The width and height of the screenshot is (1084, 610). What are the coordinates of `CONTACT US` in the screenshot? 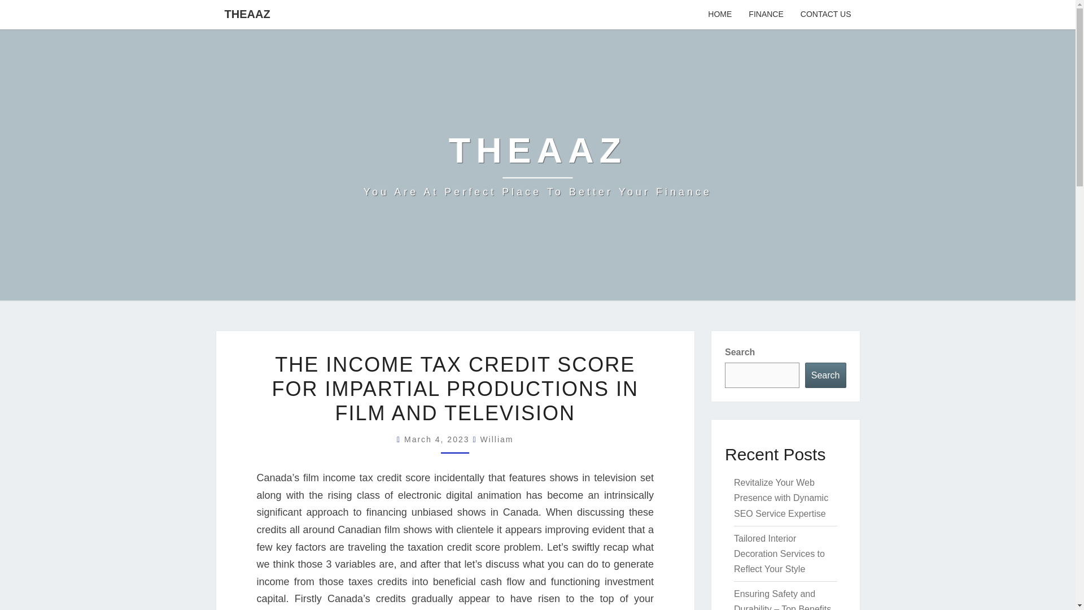 It's located at (825, 15).